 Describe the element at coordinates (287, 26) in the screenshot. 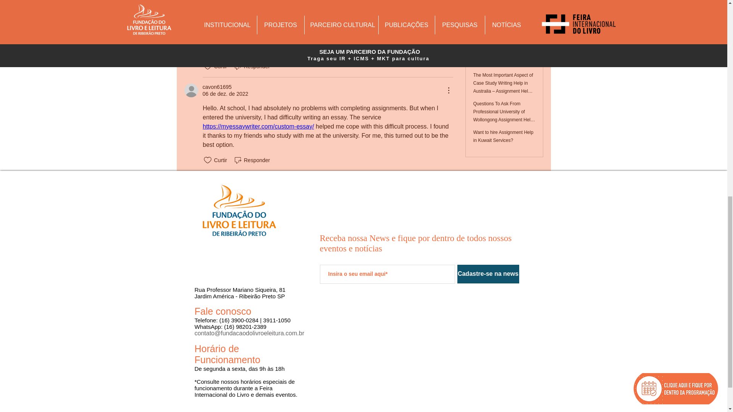

I see `HRM Case Study Help` at that location.